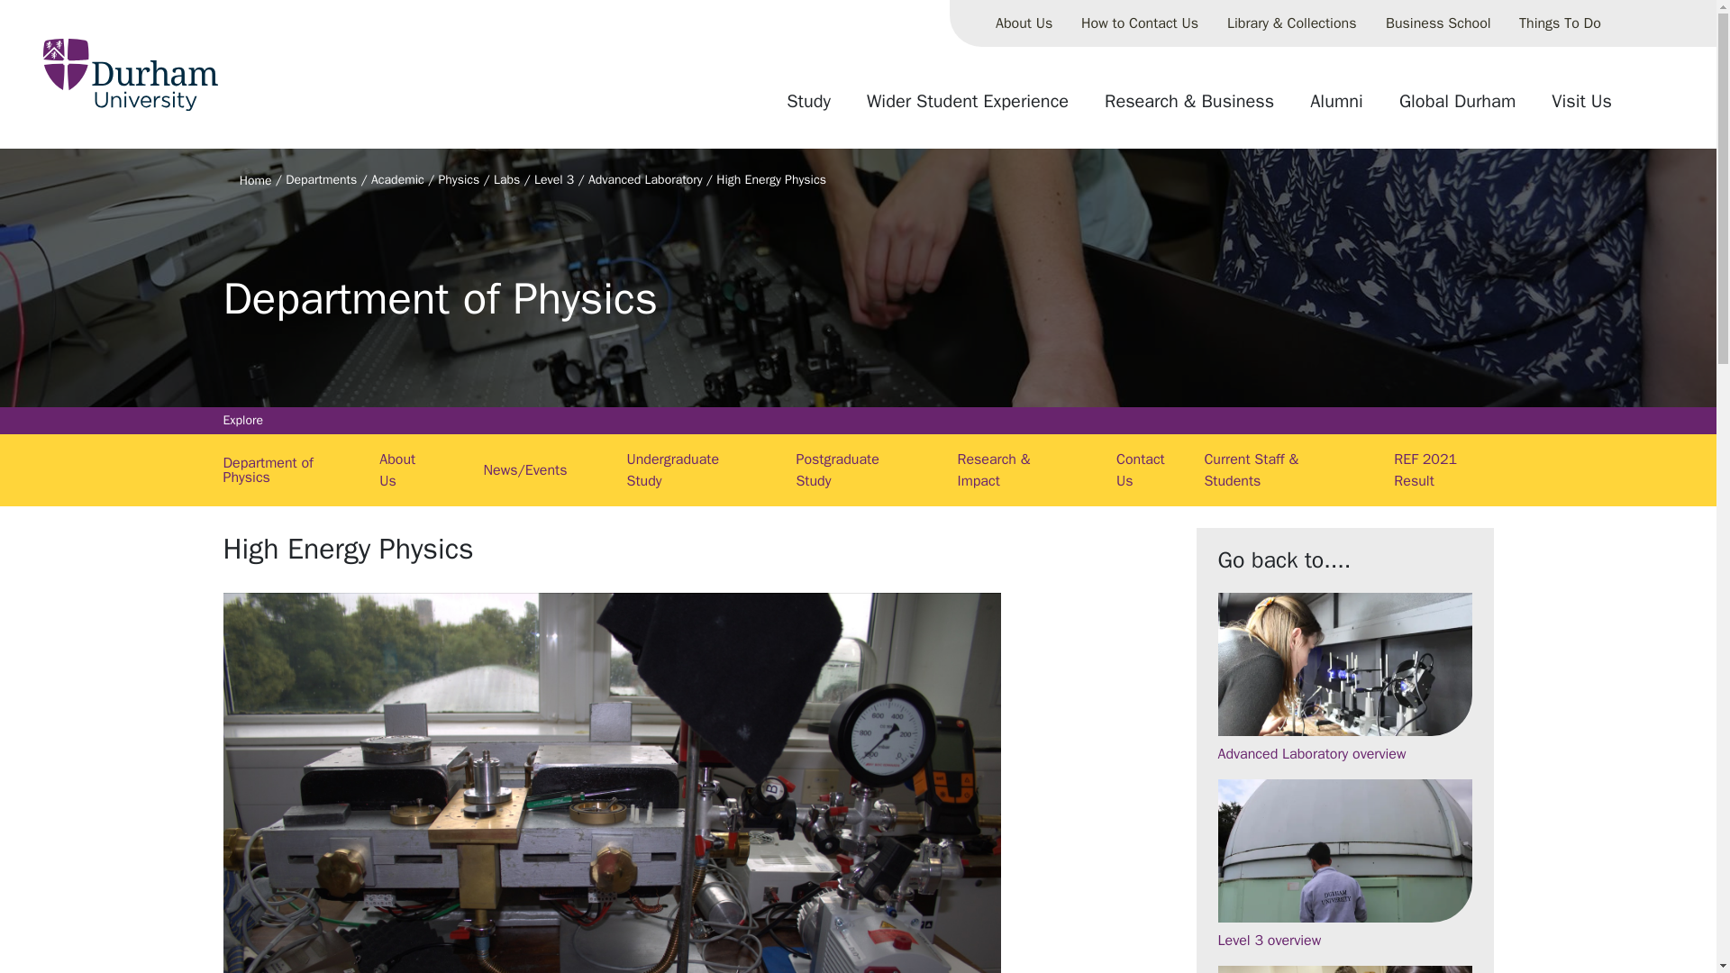 The width and height of the screenshot is (1730, 973). I want to click on Alumni, so click(1336, 108).